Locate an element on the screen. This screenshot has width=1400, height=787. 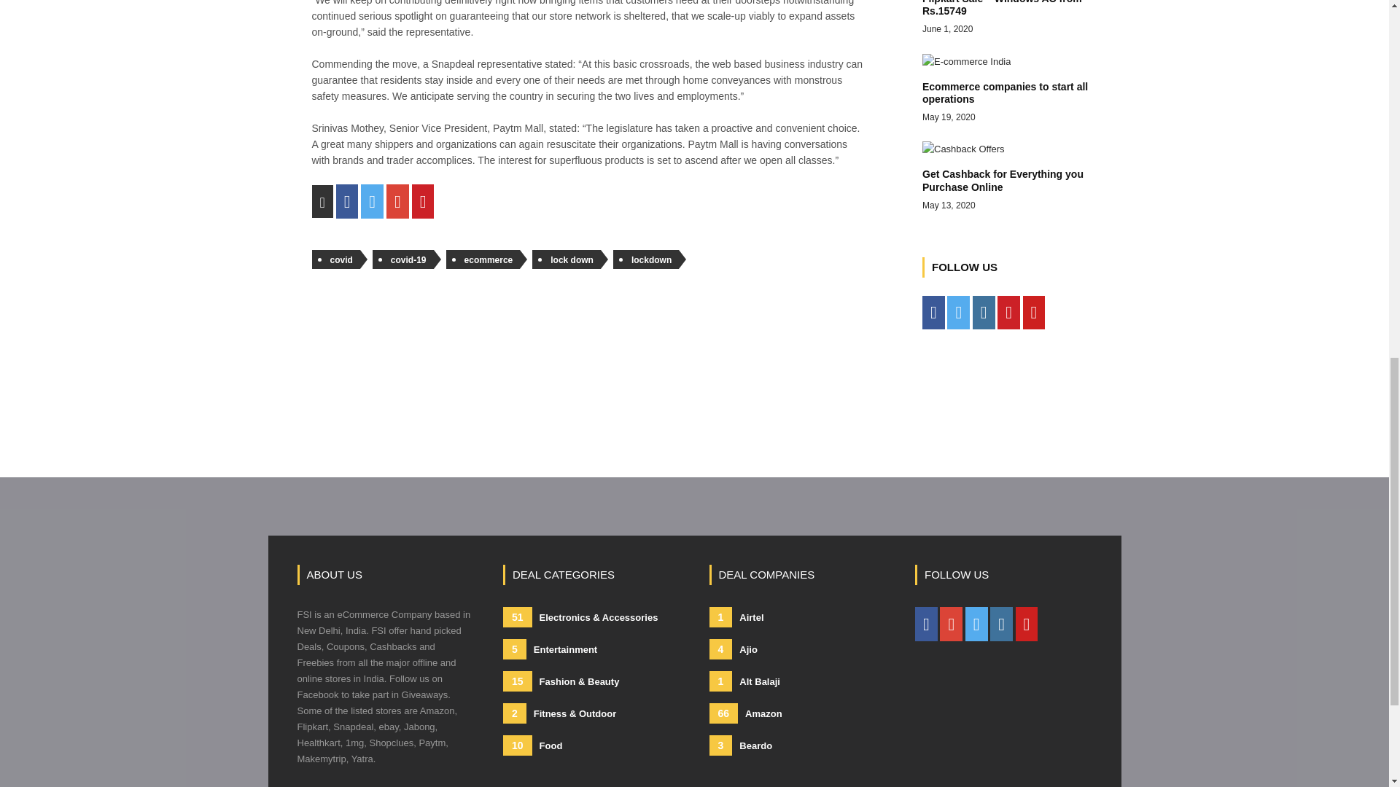
lockdown is located at coordinates (1015, 177).